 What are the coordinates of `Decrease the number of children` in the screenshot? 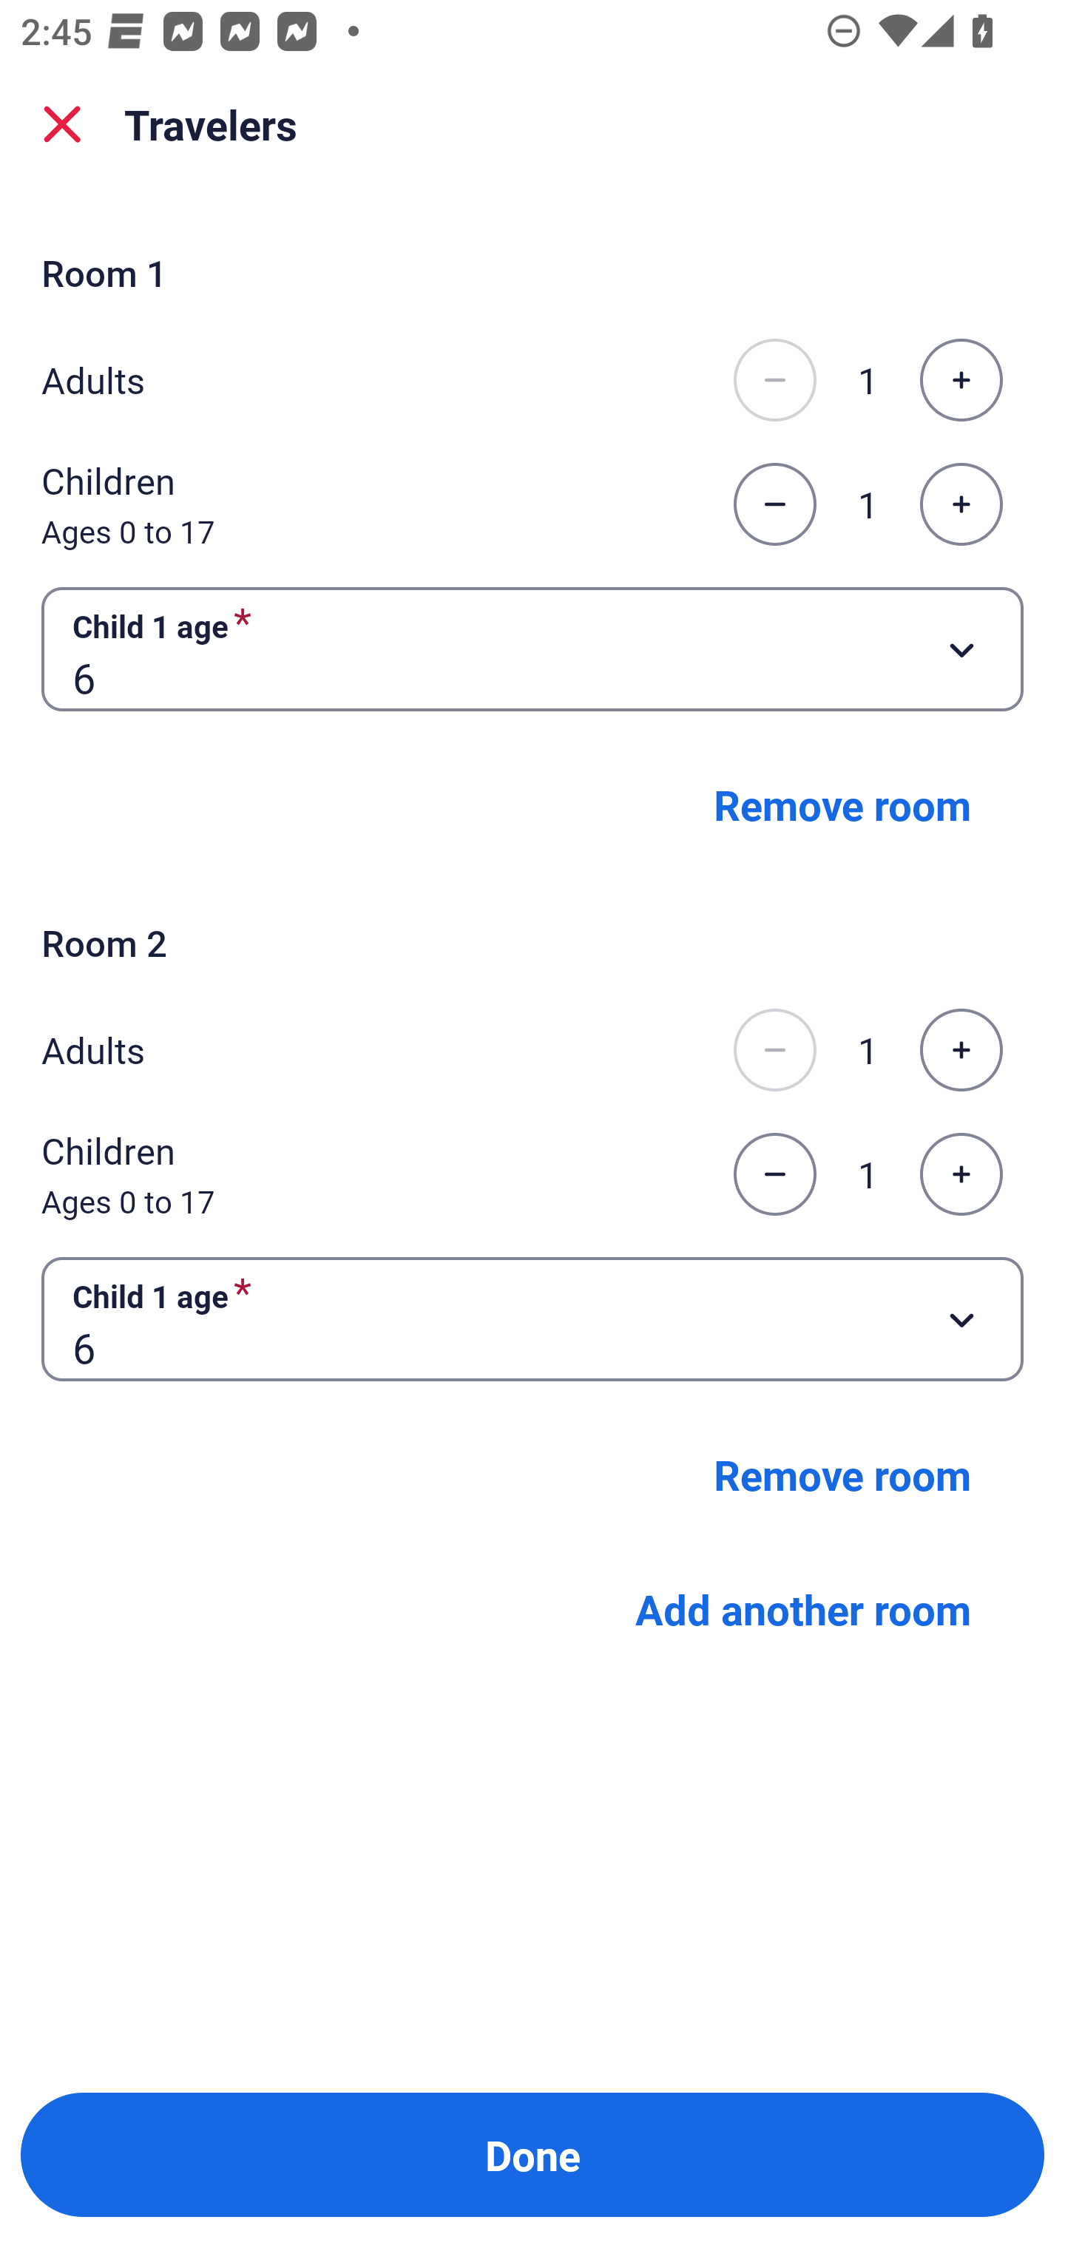 It's located at (774, 504).